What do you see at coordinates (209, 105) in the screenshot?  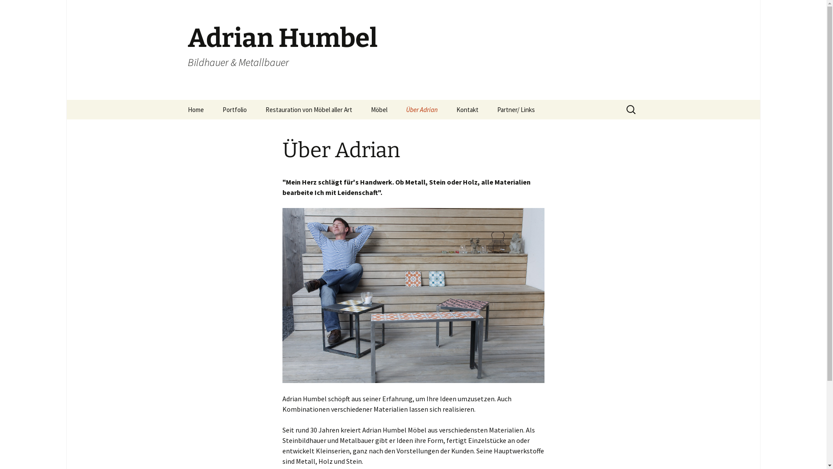 I see `Zum Inhalt springen` at bounding box center [209, 105].